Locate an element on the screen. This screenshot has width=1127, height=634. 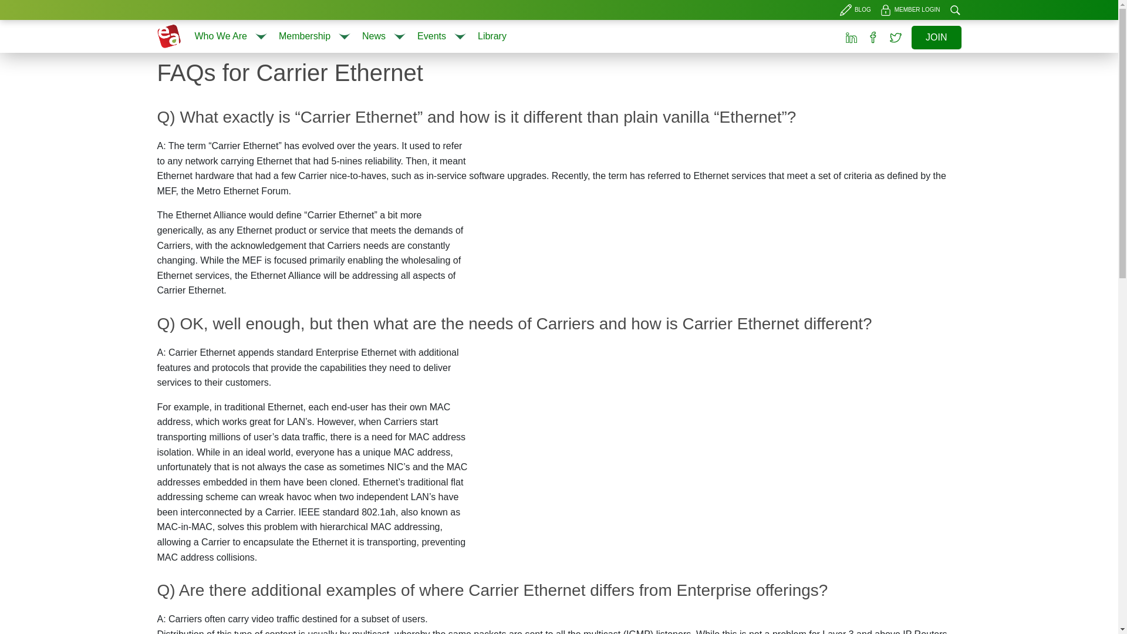
Search is located at coordinates (932, 72).